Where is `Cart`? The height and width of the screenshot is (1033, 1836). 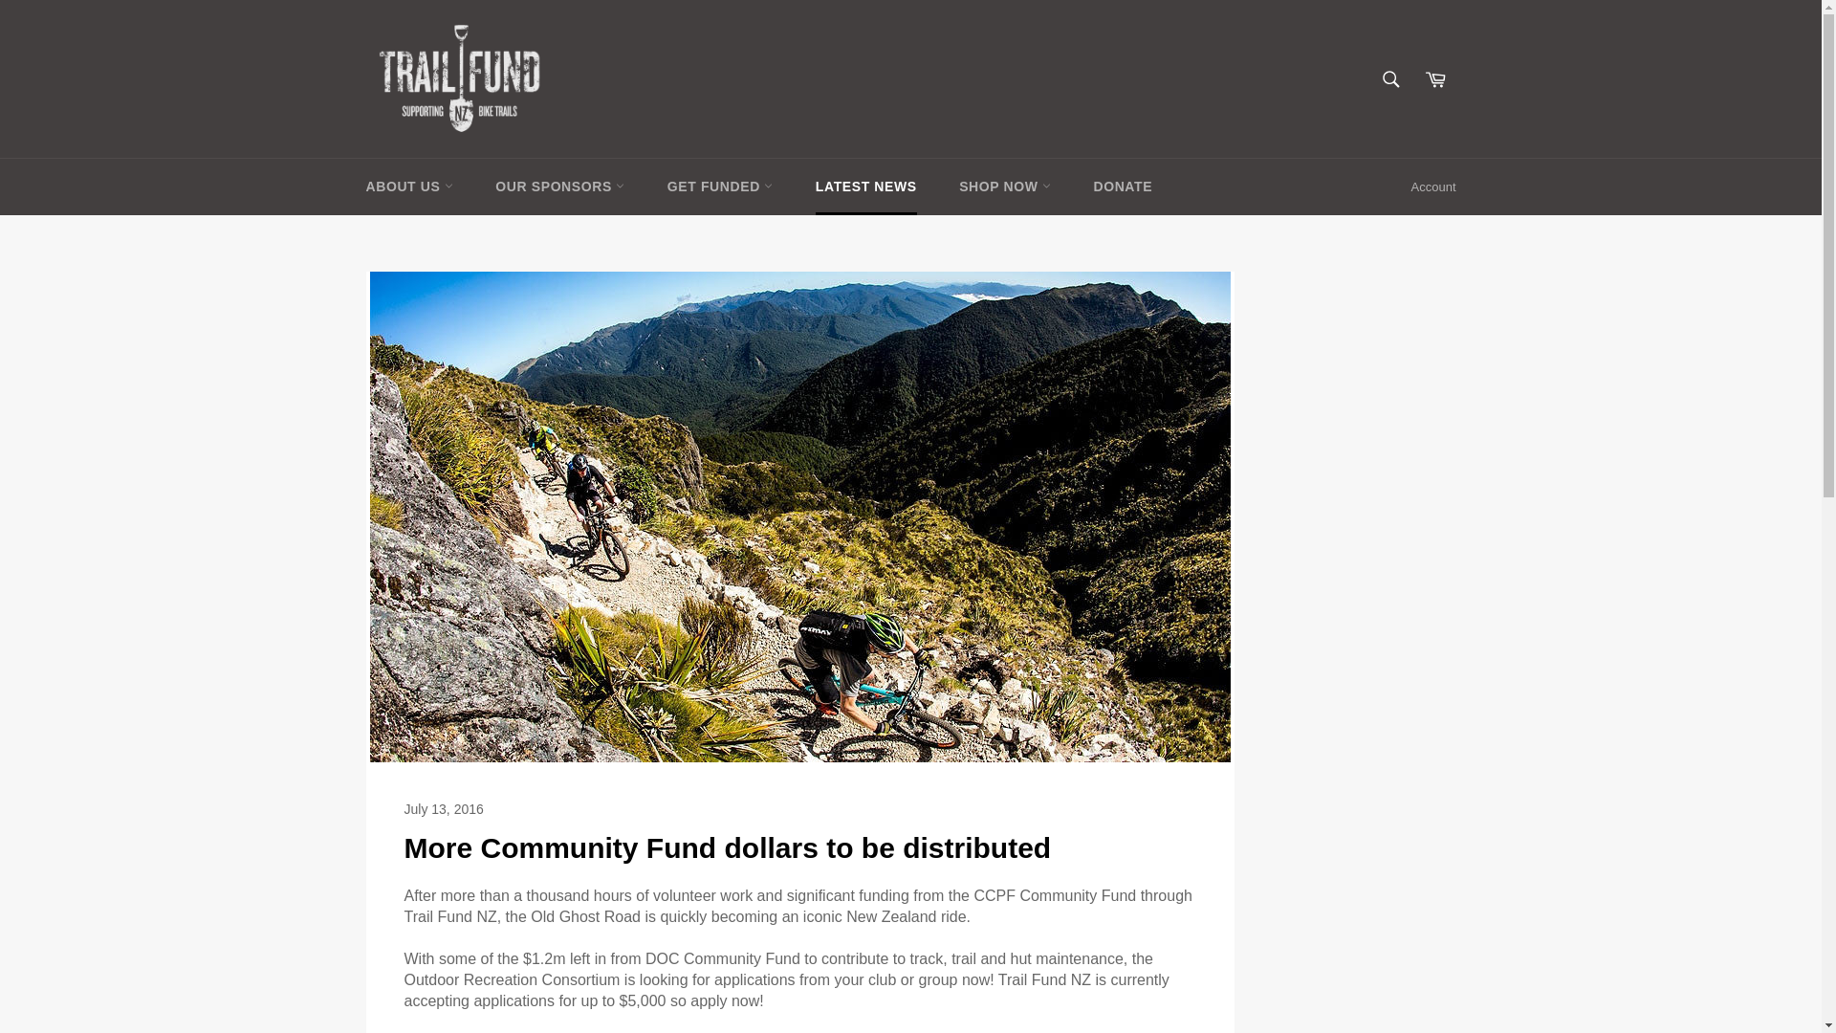
Cart is located at coordinates (1435, 78).